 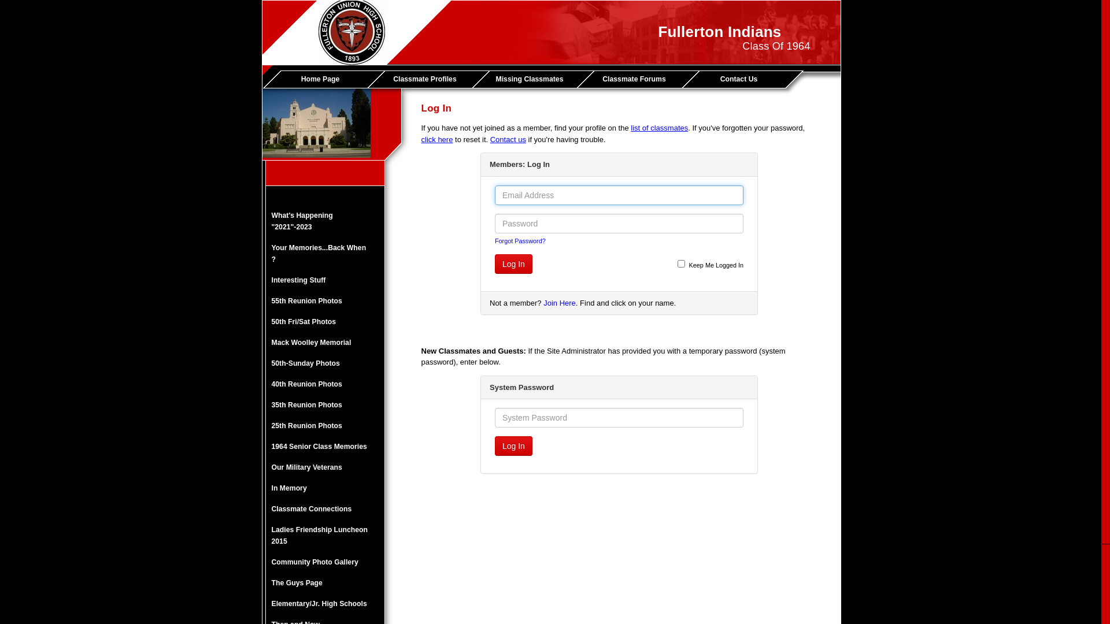 I want to click on Missing Classmates, so click(x=532, y=79).